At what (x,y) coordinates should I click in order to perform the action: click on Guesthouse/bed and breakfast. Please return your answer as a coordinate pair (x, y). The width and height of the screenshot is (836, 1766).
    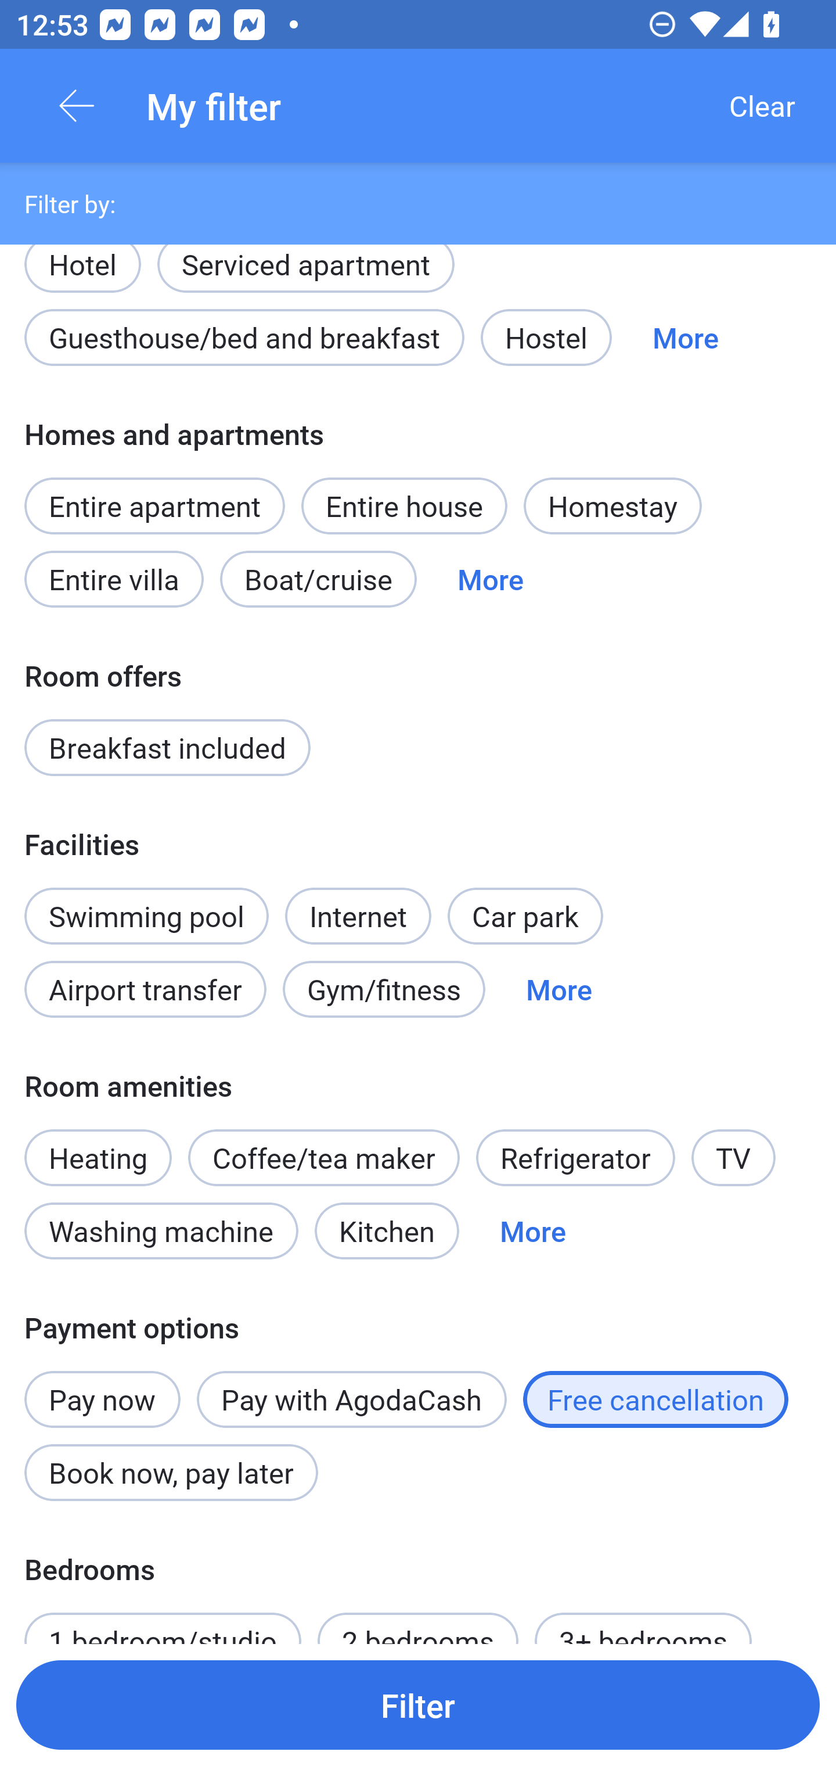
    Looking at the image, I should click on (244, 337).